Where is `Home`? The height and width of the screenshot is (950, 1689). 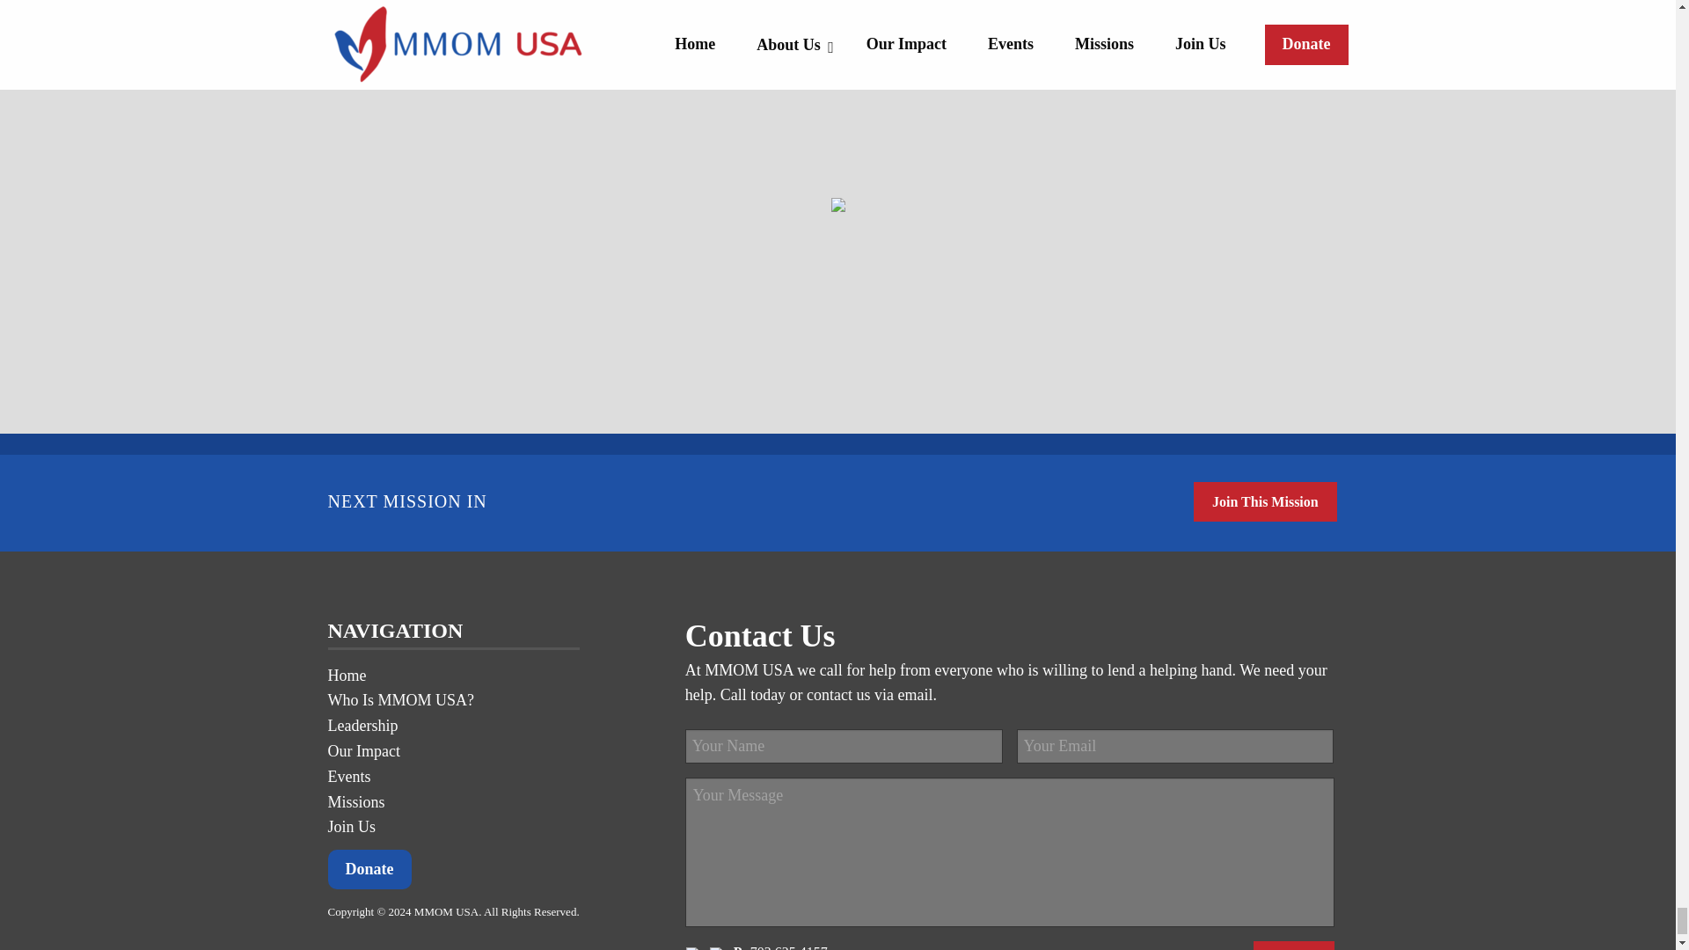 Home is located at coordinates (347, 676).